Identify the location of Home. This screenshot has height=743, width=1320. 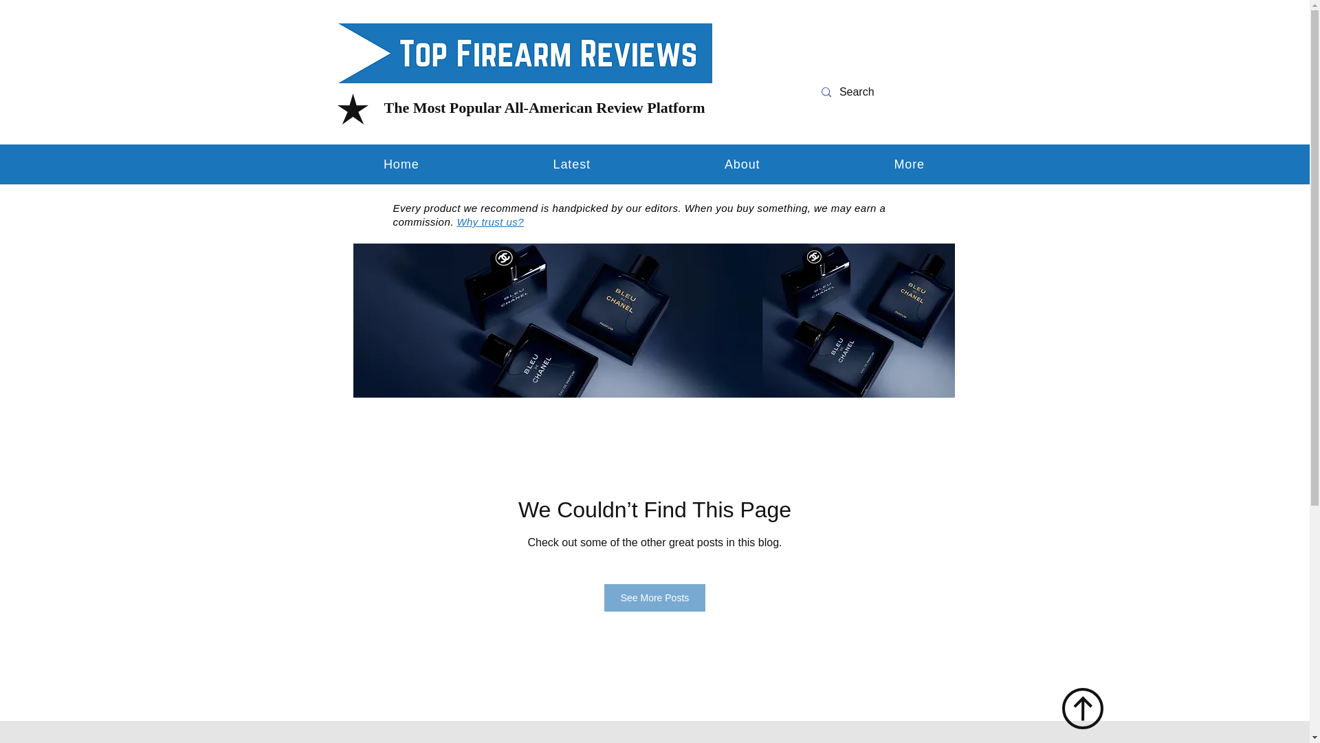
(741, 164).